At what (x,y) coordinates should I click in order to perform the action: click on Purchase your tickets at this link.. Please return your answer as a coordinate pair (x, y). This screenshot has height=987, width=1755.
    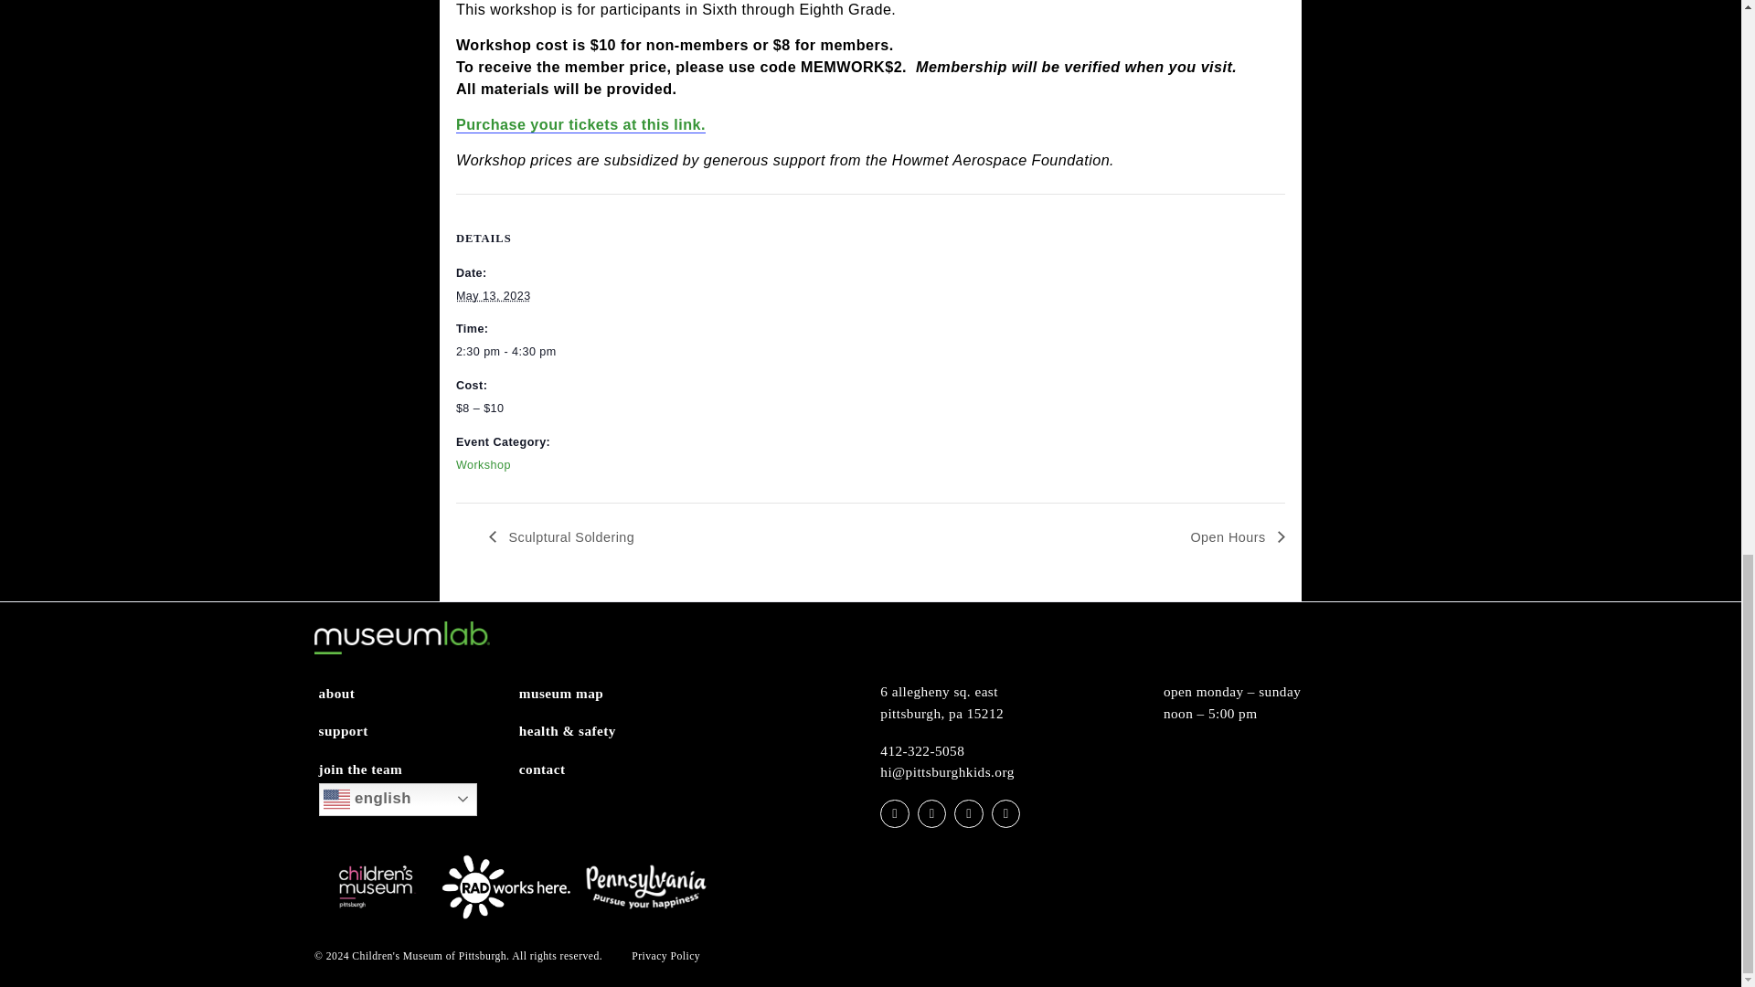
    Looking at the image, I should click on (644, 280).